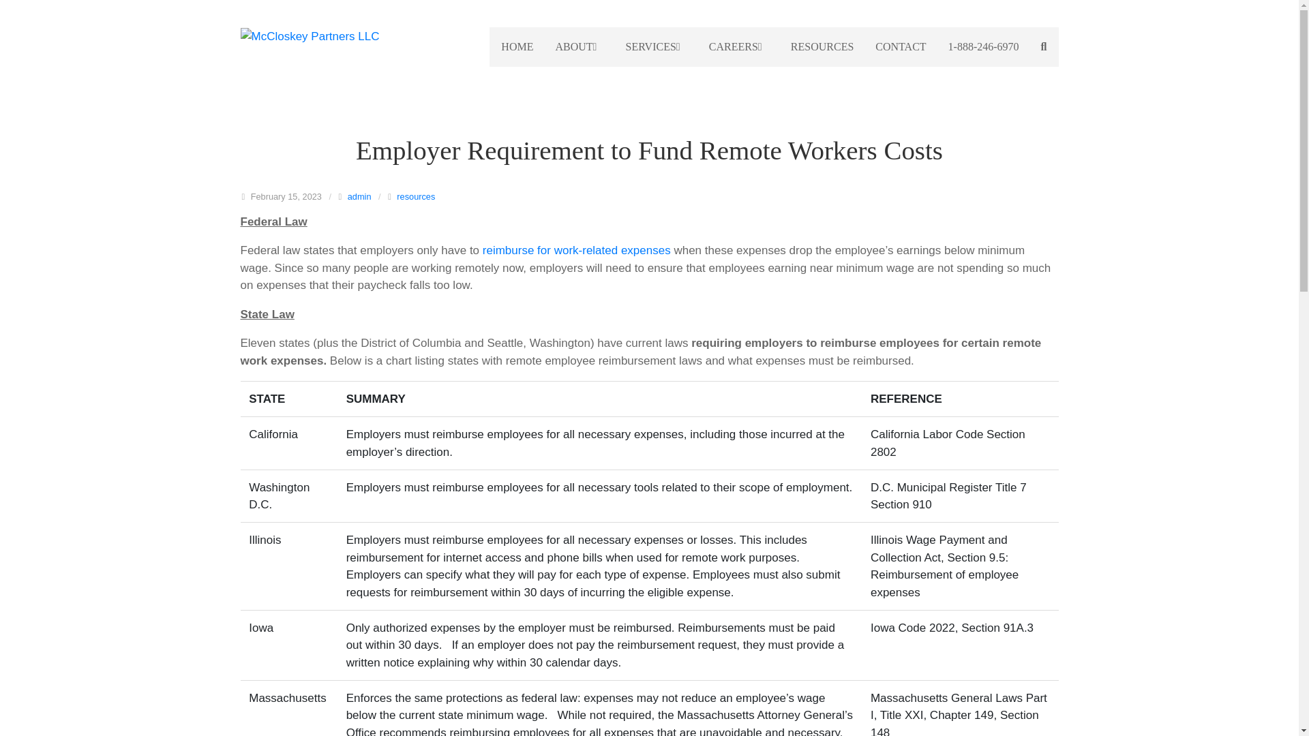  What do you see at coordinates (517, 47) in the screenshot?
I see `HOME` at bounding box center [517, 47].